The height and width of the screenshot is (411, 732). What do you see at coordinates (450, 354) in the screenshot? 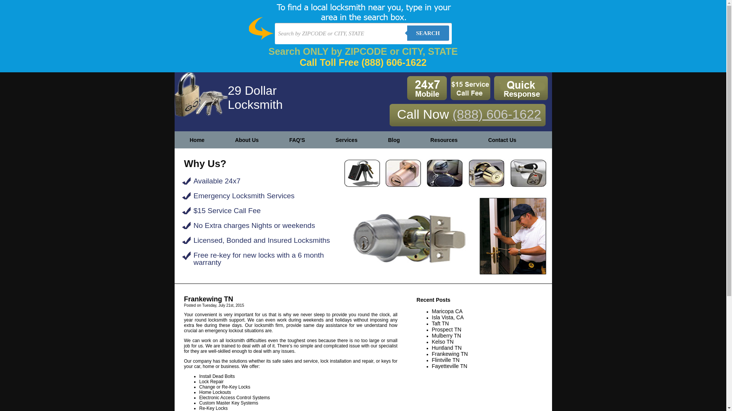
I see `Frankewing TN` at bounding box center [450, 354].